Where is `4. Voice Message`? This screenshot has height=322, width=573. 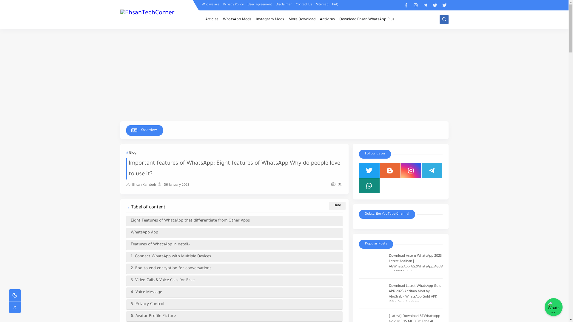 4. Voice Message is located at coordinates (234, 293).